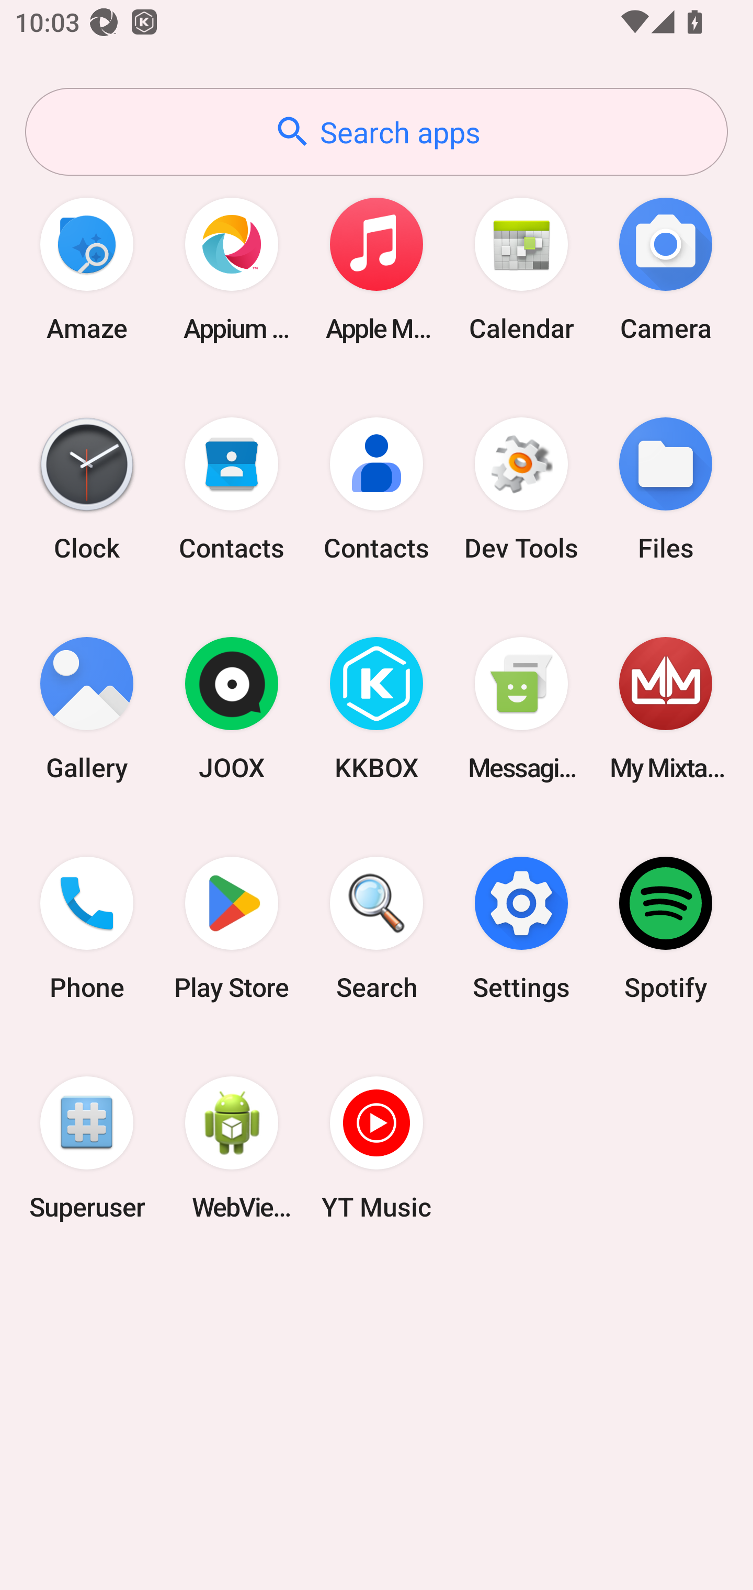 The height and width of the screenshot is (1590, 753). Describe the element at coordinates (232, 1148) in the screenshot. I see `WebView Browser Tester` at that location.